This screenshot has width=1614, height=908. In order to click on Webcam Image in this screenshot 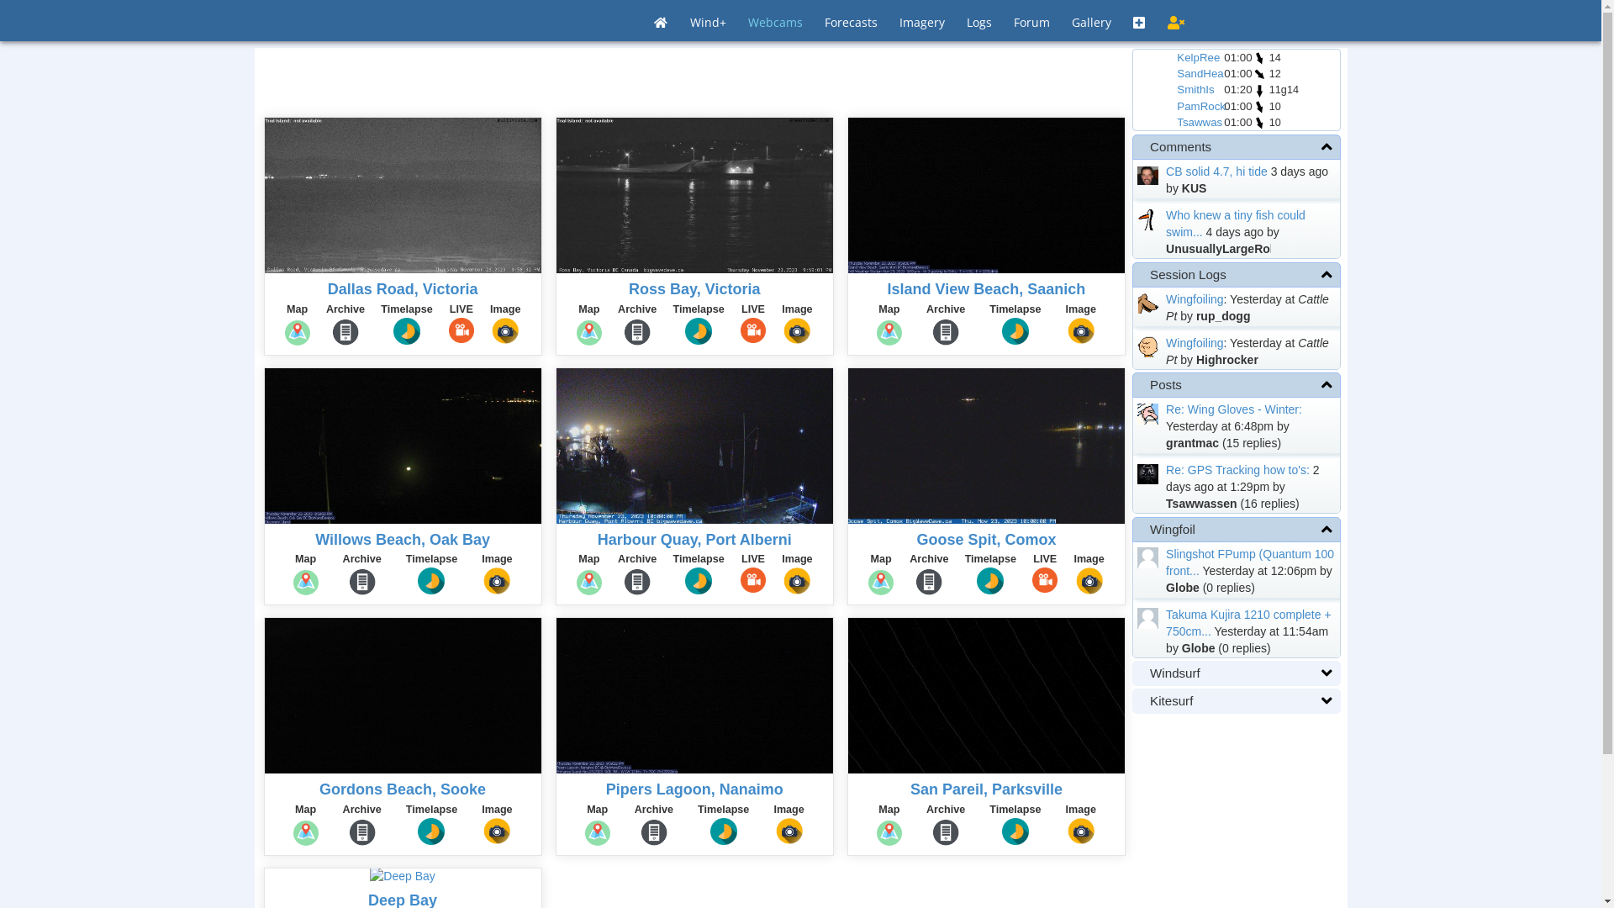, I will do `click(694, 701)`.